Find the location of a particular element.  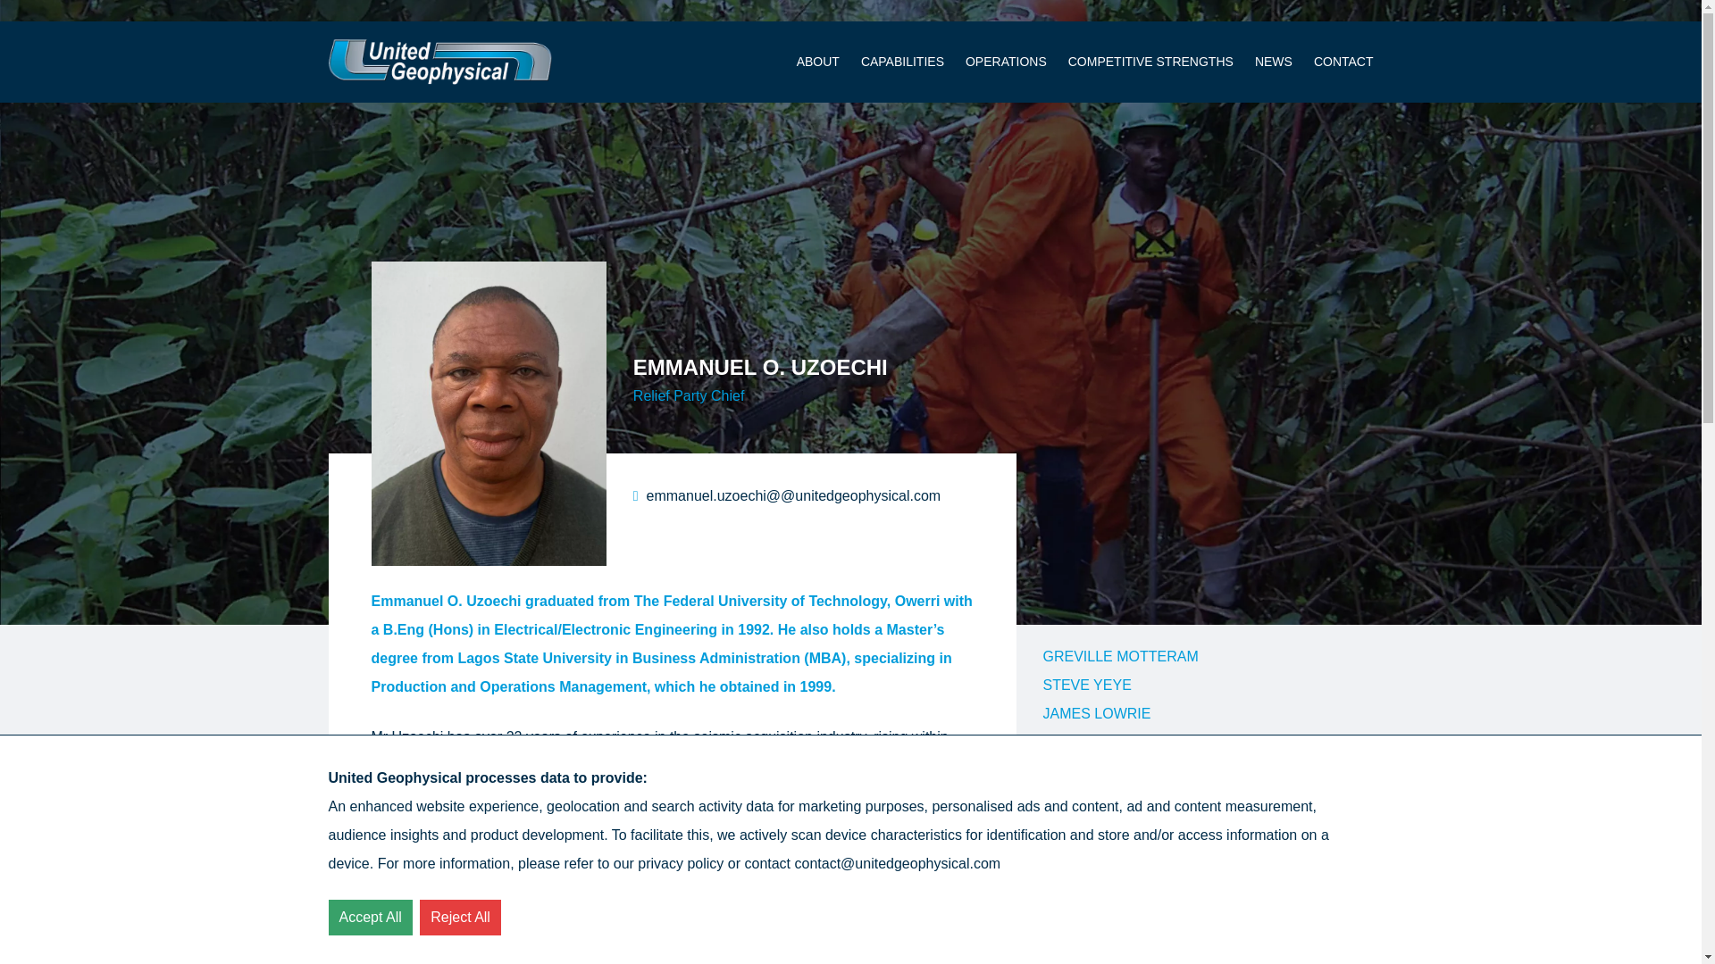

COMPETITIVE STRENGTHS is located at coordinates (1150, 61).